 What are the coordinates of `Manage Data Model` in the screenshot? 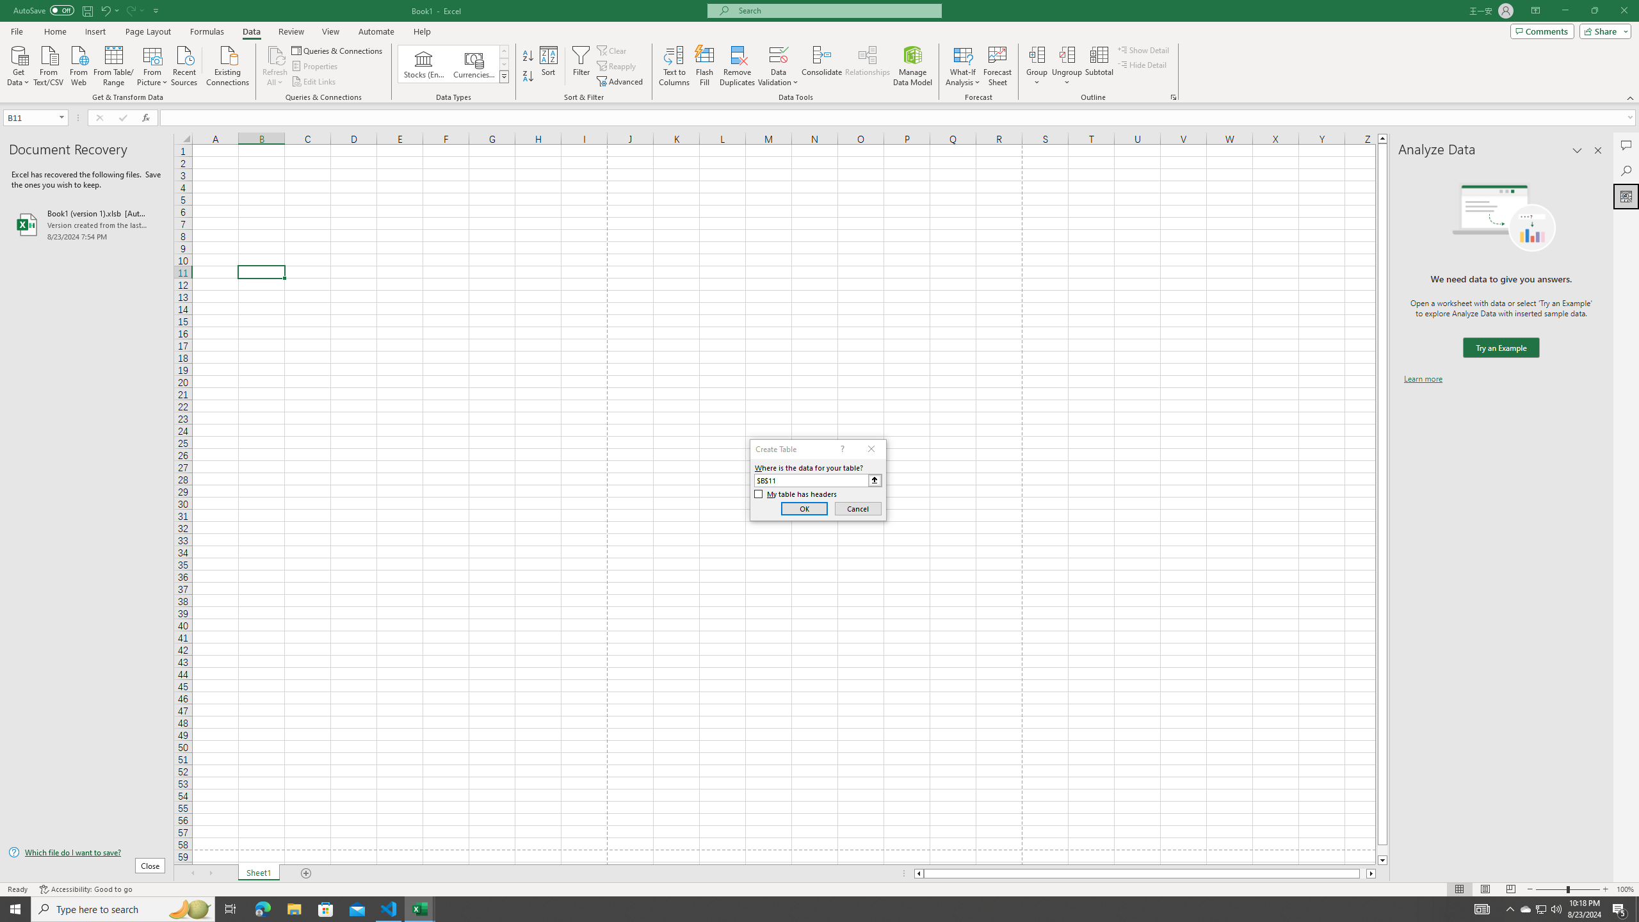 It's located at (913, 66).